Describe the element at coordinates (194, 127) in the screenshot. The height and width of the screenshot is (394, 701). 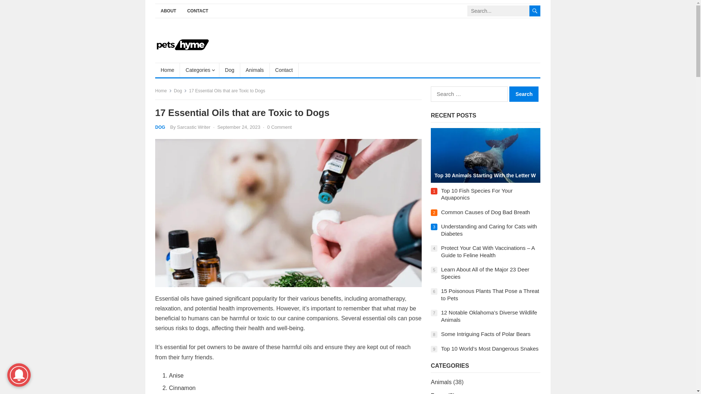
I see `Posts by Sarcastic Writer` at that location.